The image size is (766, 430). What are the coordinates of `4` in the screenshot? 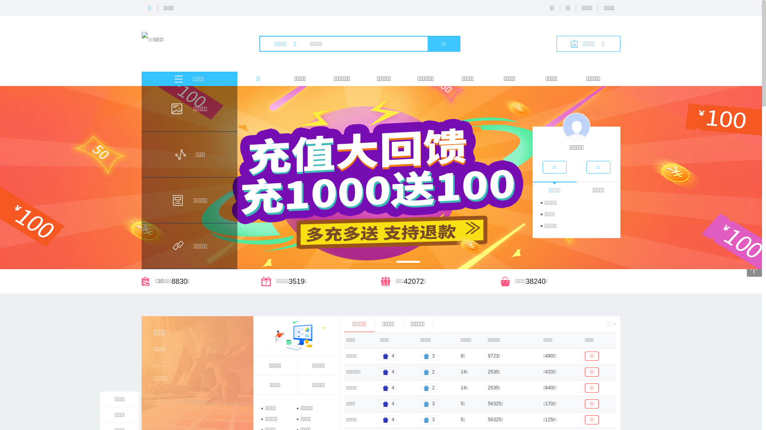 It's located at (389, 388).